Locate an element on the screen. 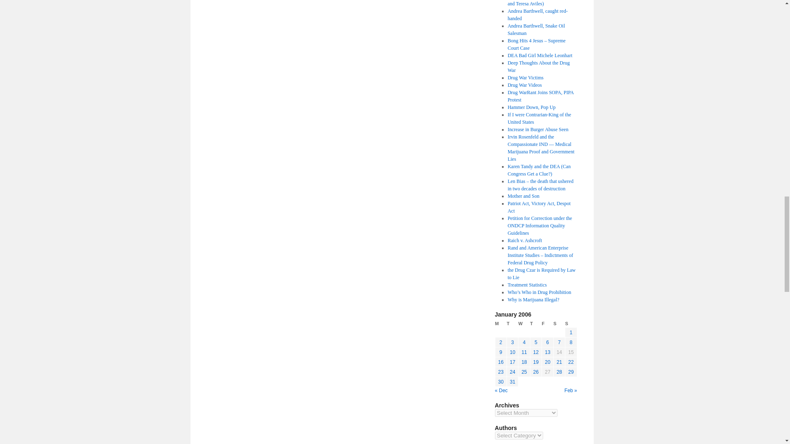  Sunday is located at coordinates (571, 324).